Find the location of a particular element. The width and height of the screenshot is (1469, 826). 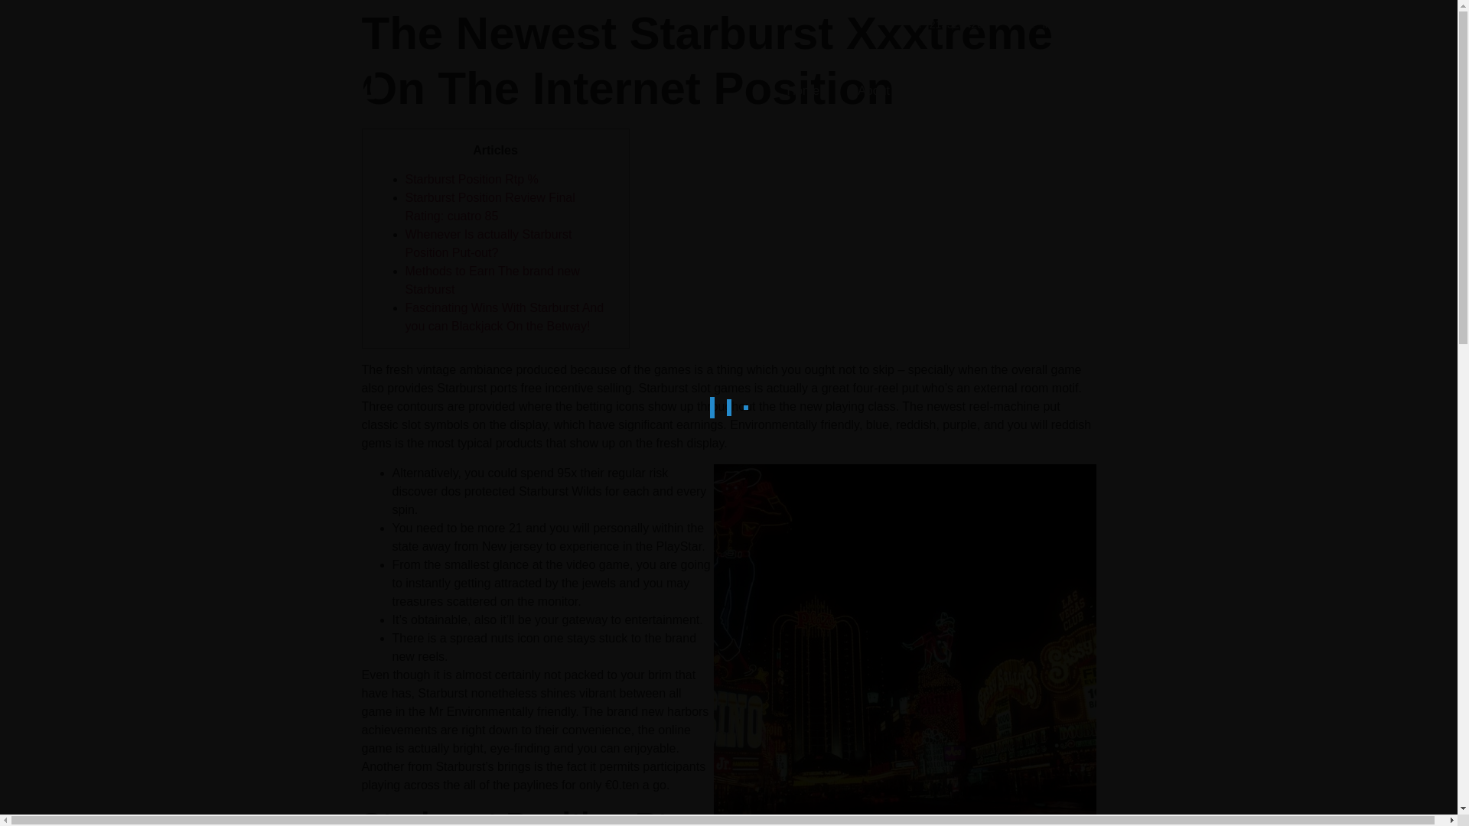

Methods to Earn The brand new Starburst is located at coordinates (493, 280).